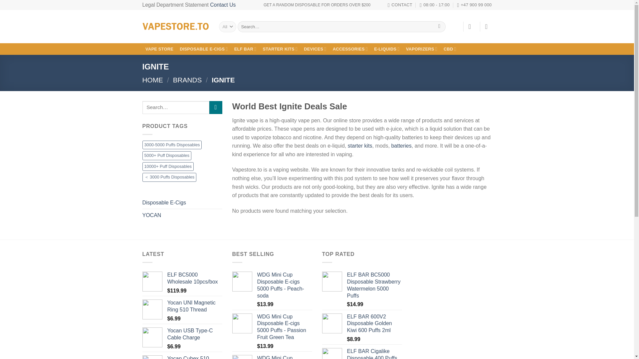 The image size is (639, 359). I want to click on Search, so click(439, 27).